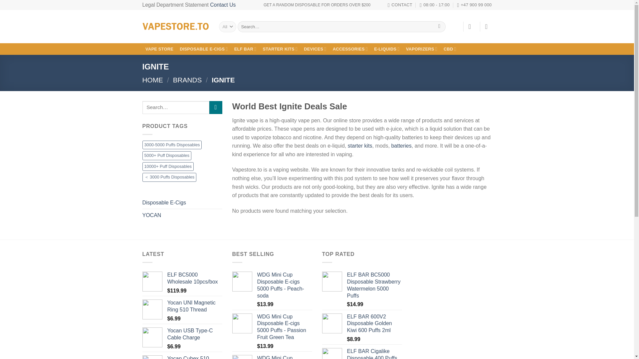 The image size is (639, 359). I want to click on Search, so click(439, 27).